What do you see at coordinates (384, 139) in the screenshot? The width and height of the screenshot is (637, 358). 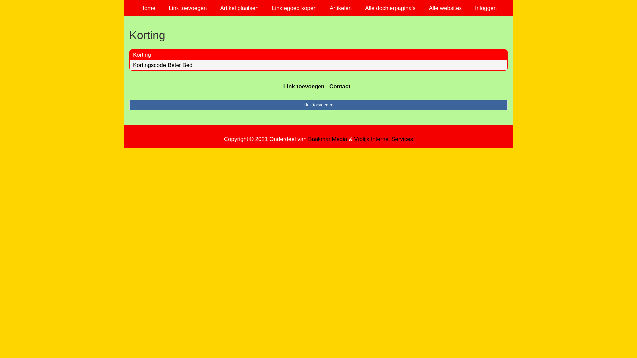 I see `Vrolijk Internet Services` at bounding box center [384, 139].